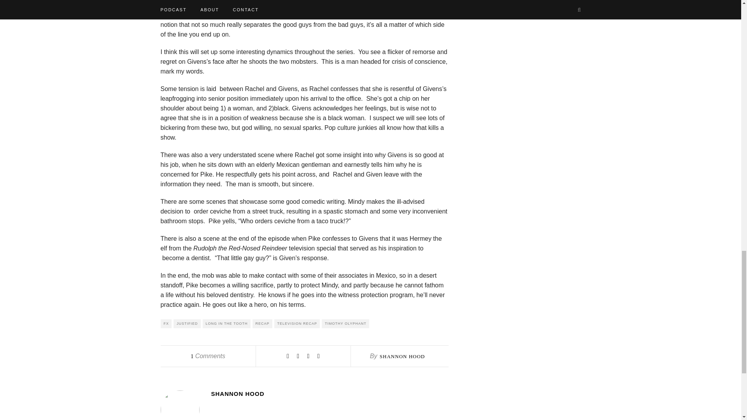  What do you see at coordinates (297, 324) in the screenshot?
I see `TELEVISION RECAP` at bounding box center [297, 324].